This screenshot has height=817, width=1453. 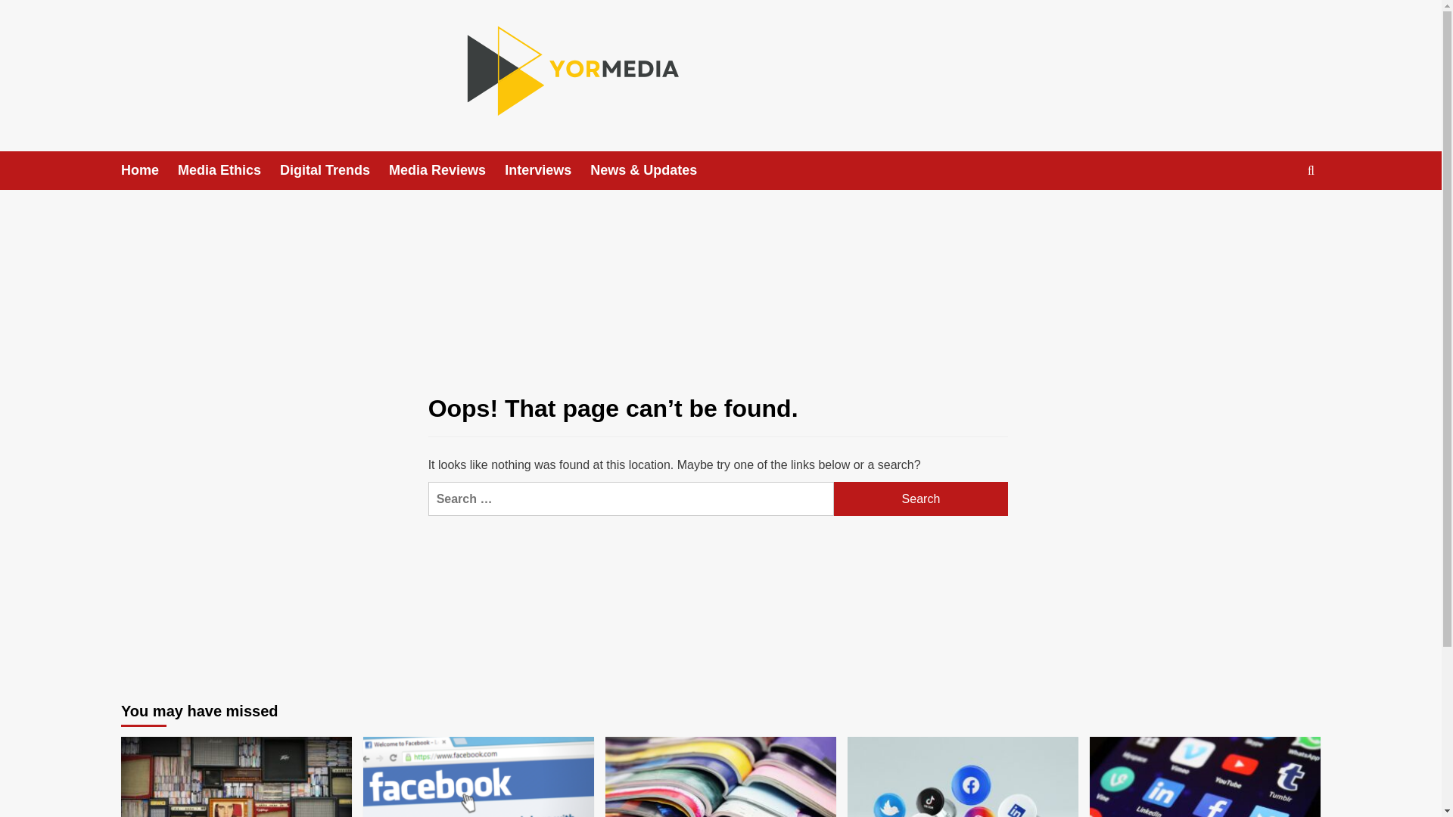 I want to click on Interviews, so click(x=546, y=169).